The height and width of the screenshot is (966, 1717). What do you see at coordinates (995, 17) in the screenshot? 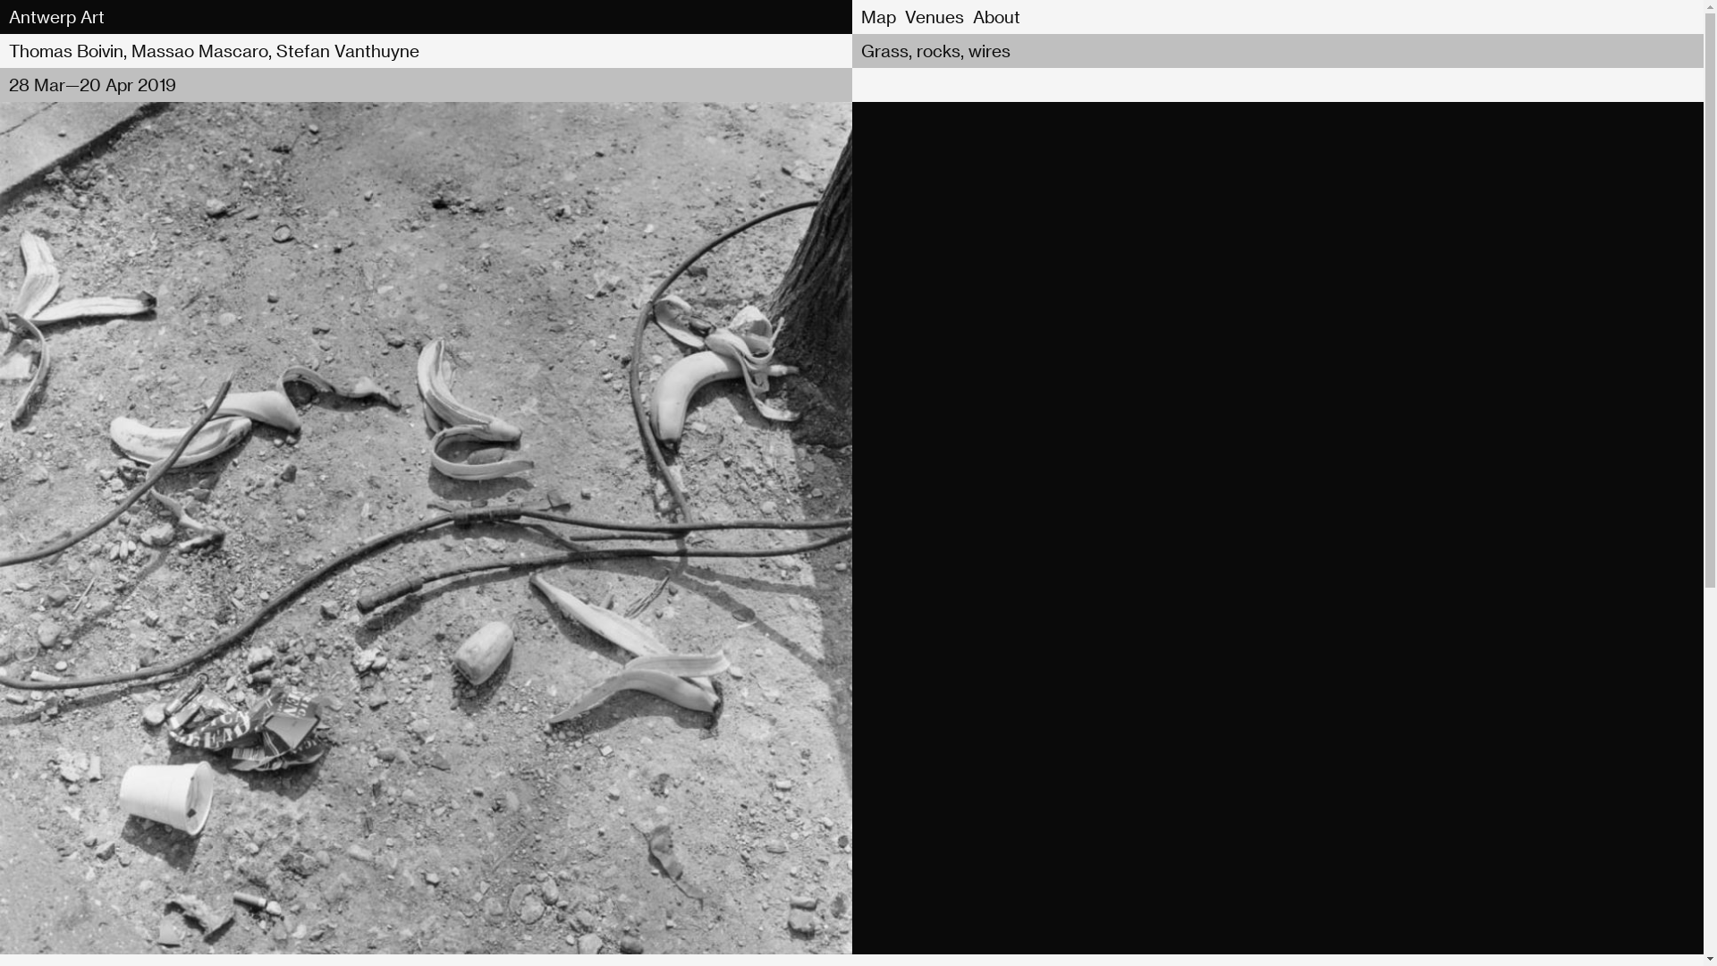
I see `About` at bounding box center [995, 17].